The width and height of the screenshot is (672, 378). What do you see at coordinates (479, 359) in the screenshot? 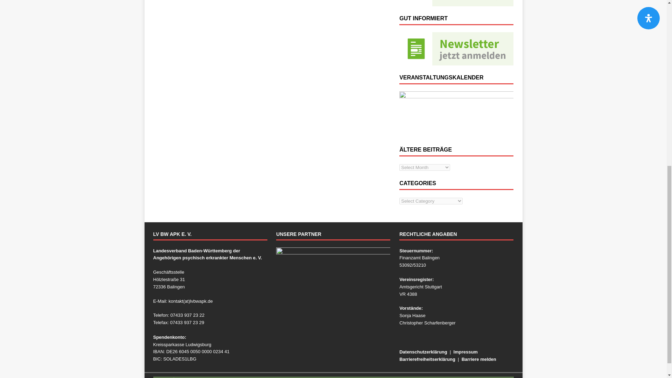
I see `Barriere melden` at bounding box center [479, 359].